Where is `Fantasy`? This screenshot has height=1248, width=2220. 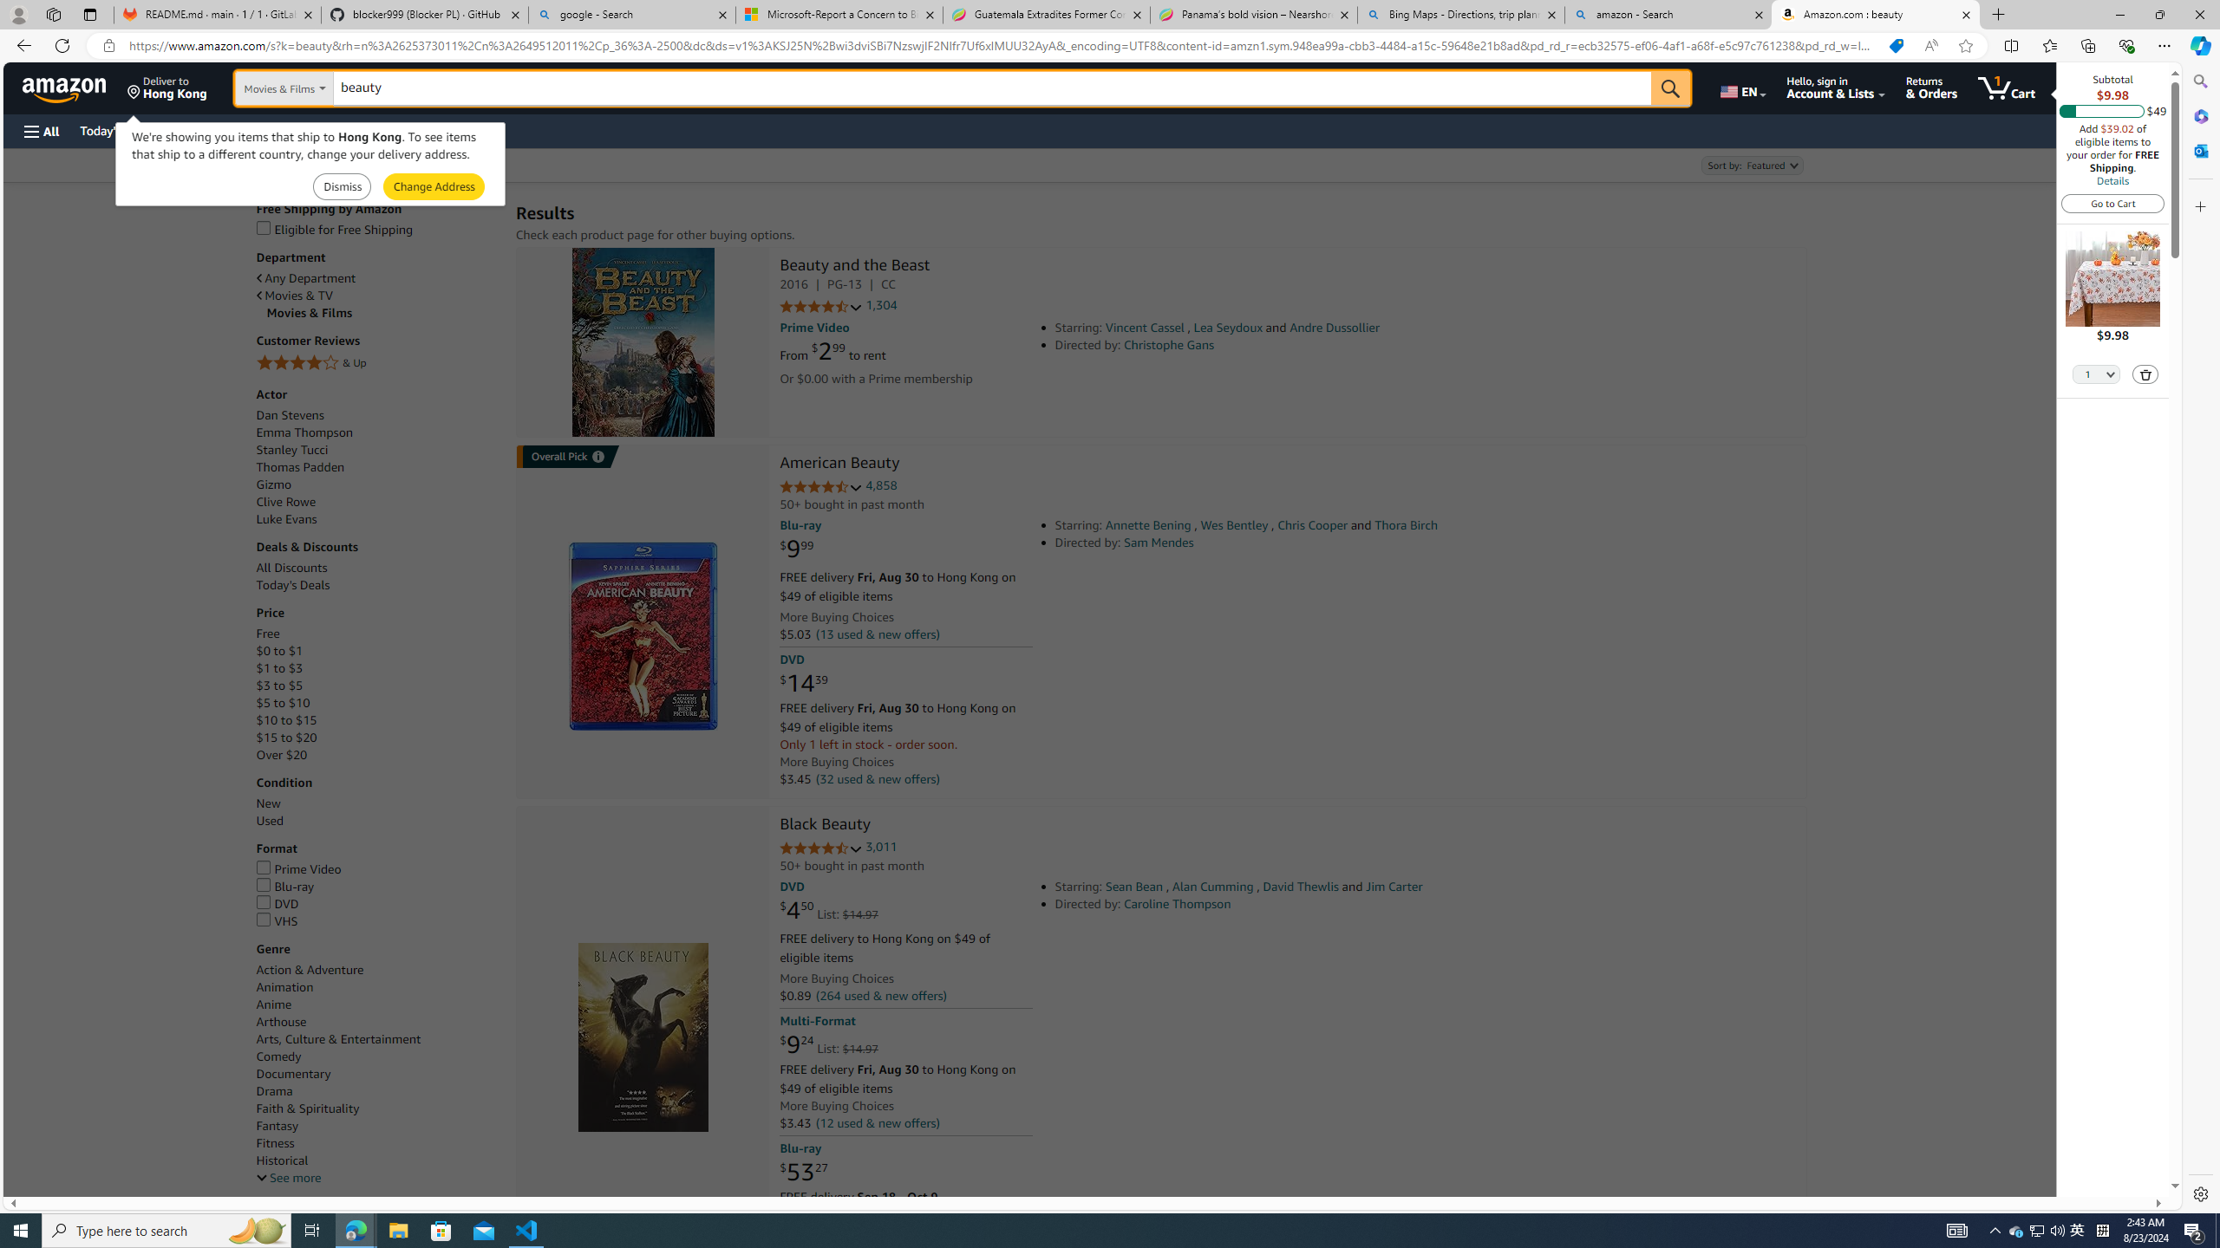
Fantasy is located at coordinates (277, 1126).